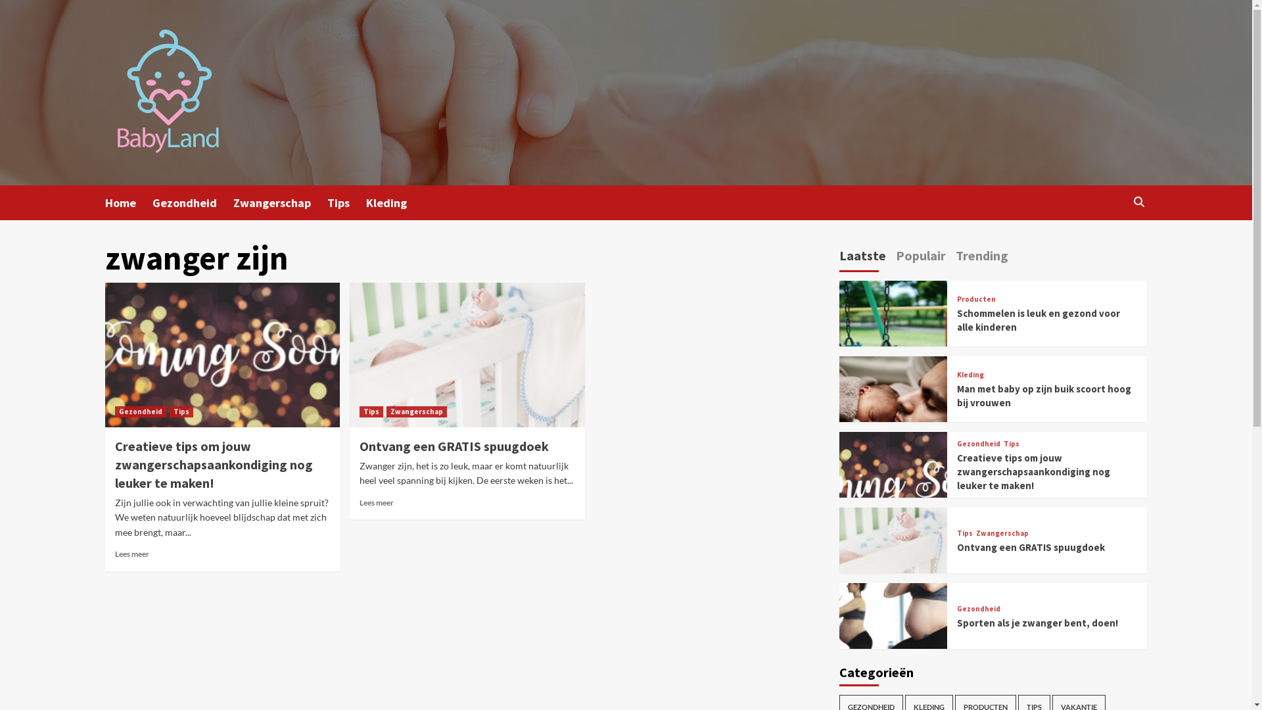 The height and width of the screenshot is (710, 1262). I want to click on Man met baby op zijn buik scoort hoog bij vrouwen, so click(1044, 396).